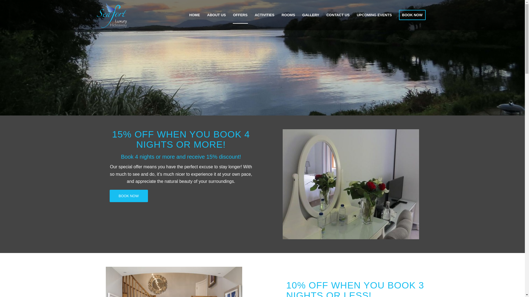  I want to click on BOOK NOW, so click(412, 15).